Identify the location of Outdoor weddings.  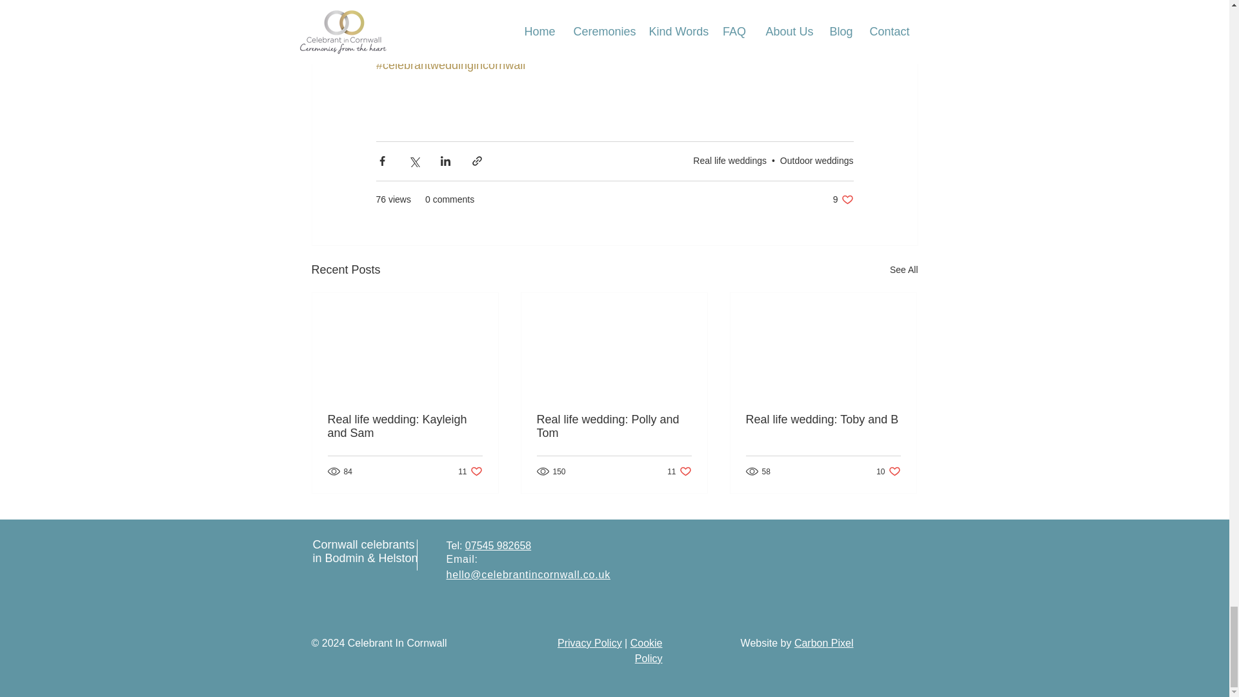
(903, 270).